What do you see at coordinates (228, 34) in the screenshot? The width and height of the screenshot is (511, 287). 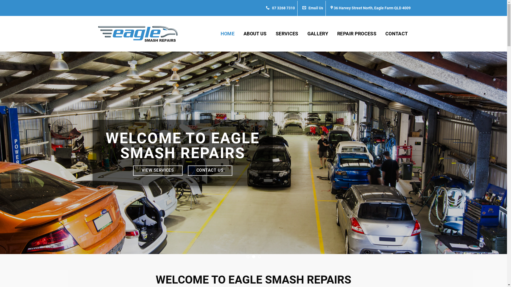 I see `HOME` at bounding box center [228, 34].